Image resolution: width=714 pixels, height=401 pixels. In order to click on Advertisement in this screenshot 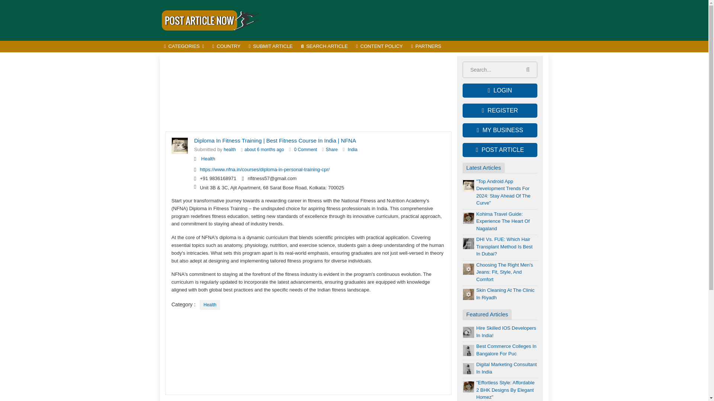, I will do `click(413, 20)`.